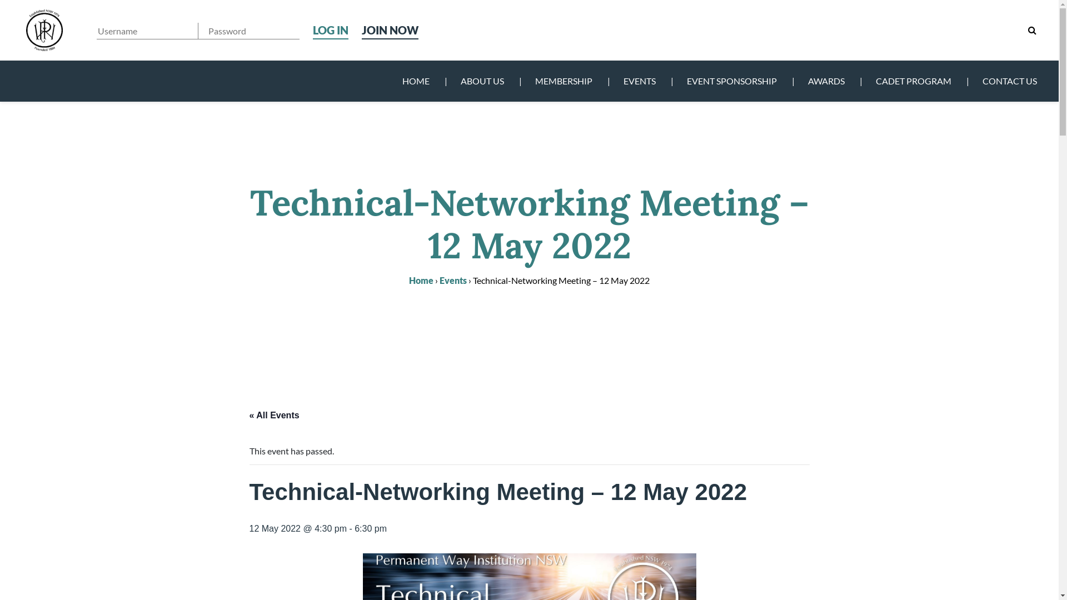 Image resolution: width=1067 pixels, height=600 pixels. Describe the element at coordinates (732, 81) in the screenshot. I see `EVENT SPONSORSHIP` at that location.